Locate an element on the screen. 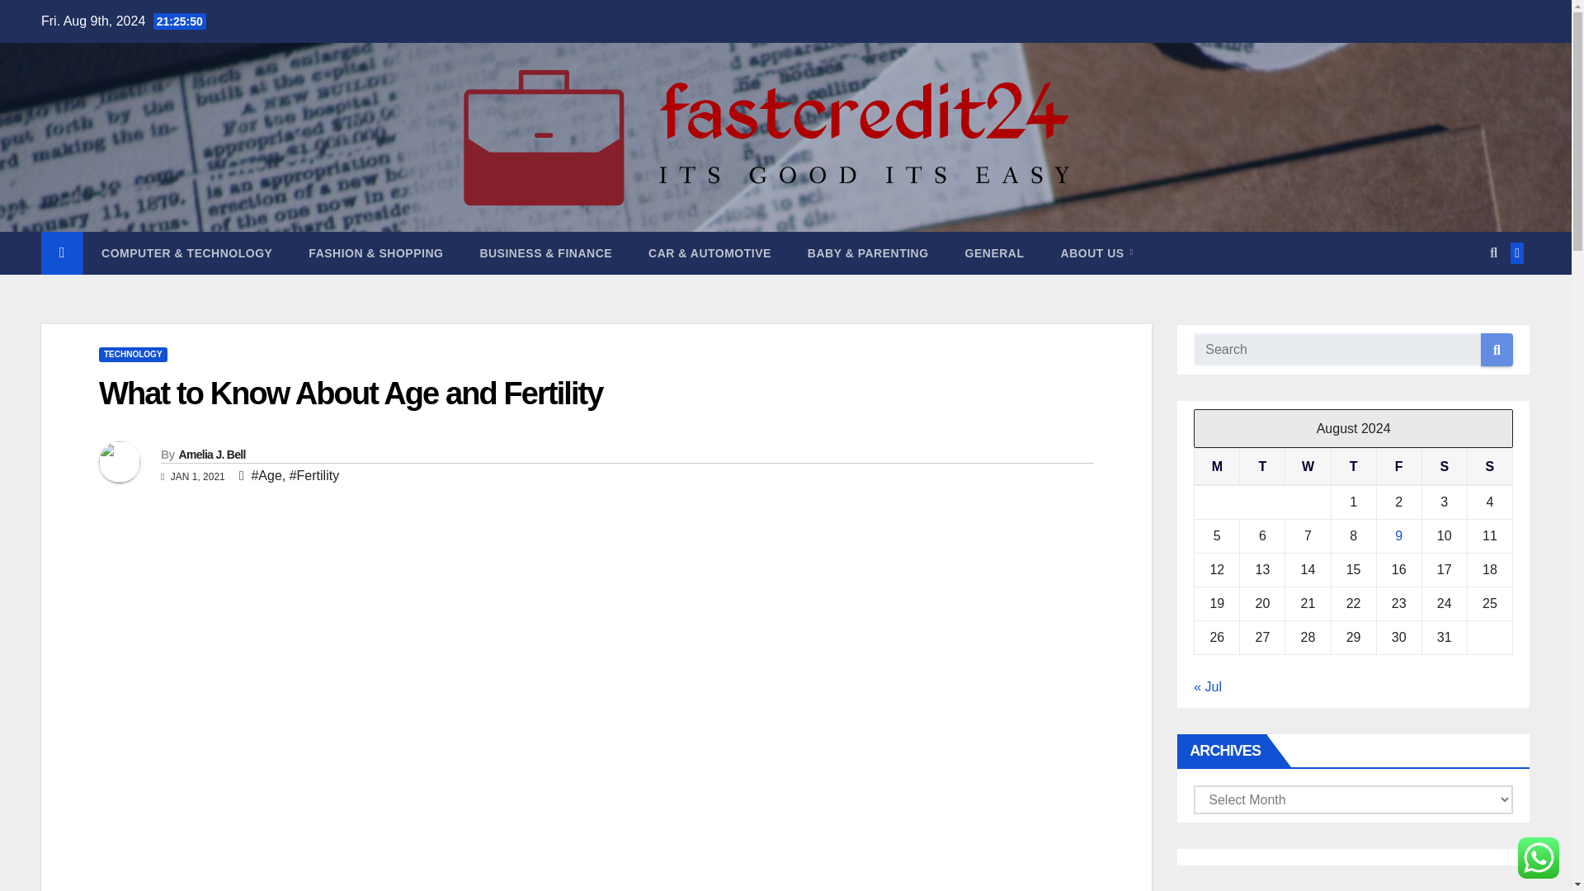 The height and width of the screenshot is (891, 1584). What to Know About Age and Fertility is located at coordinates (351, 393).